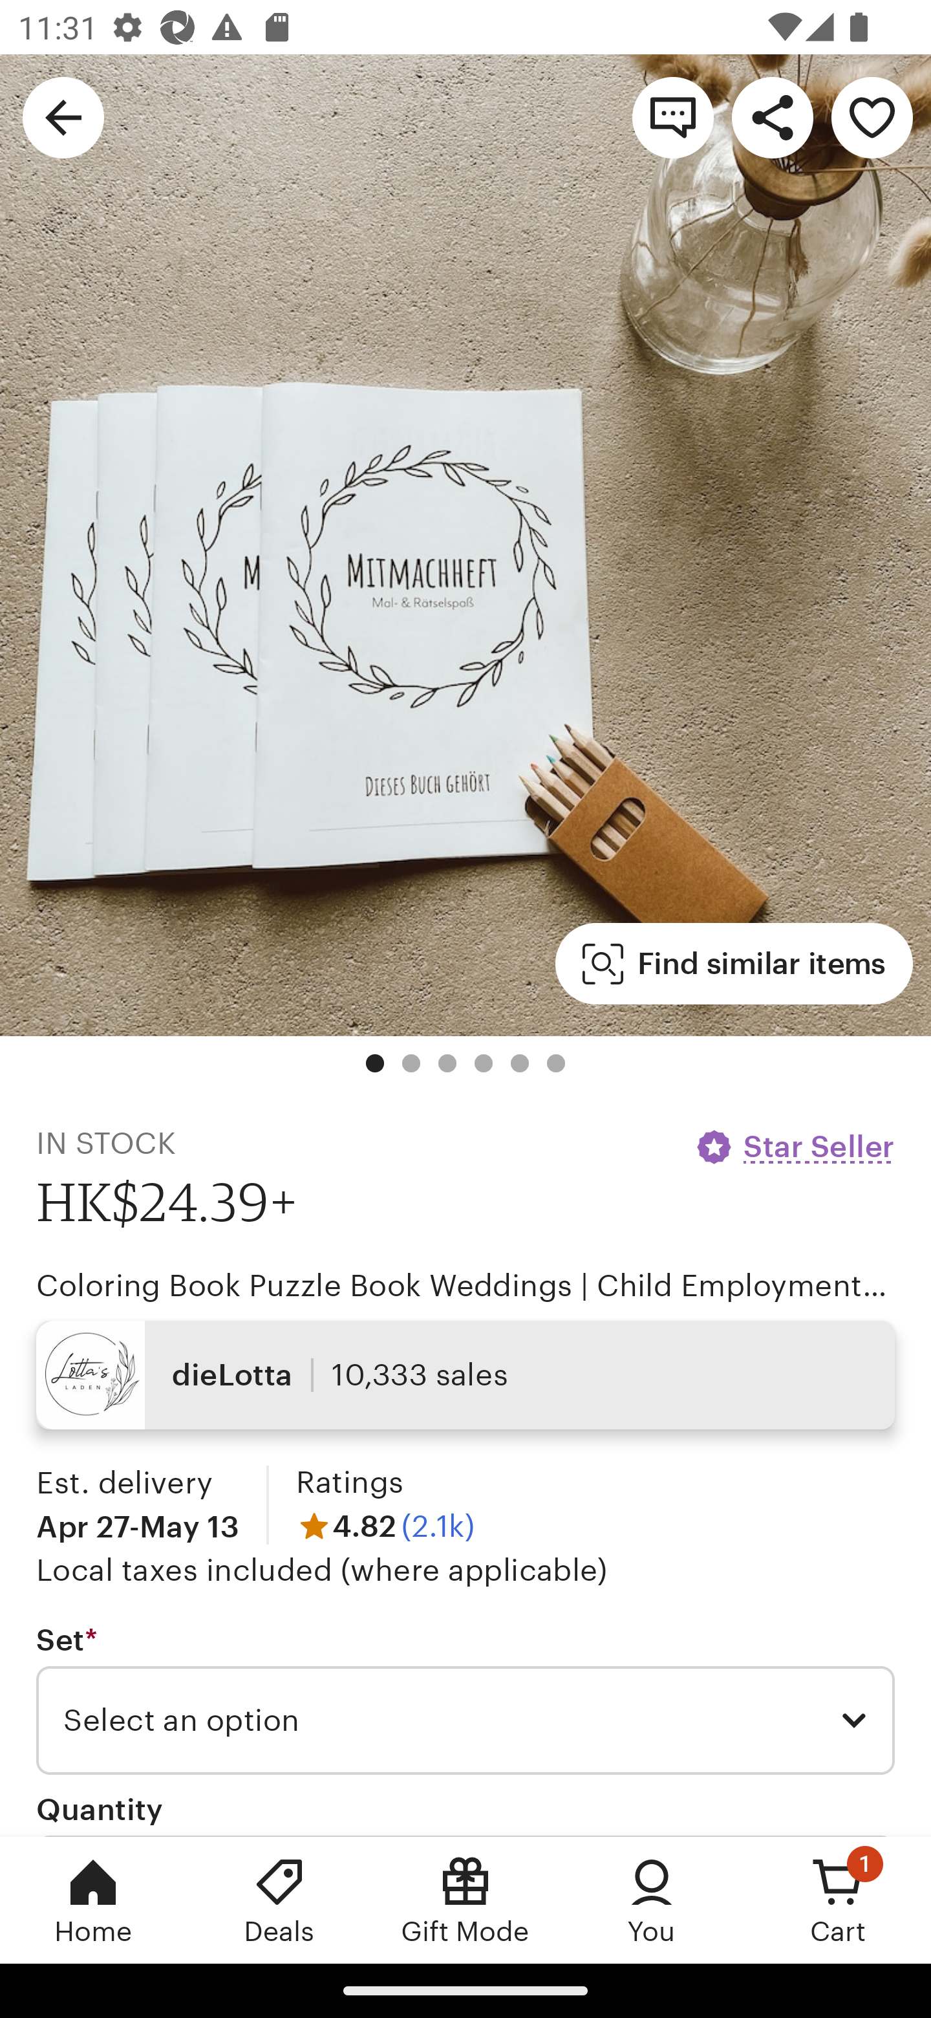  Describe the element at coordinates (349, 1482) in the screenshot. I see `Ratings` at that location.